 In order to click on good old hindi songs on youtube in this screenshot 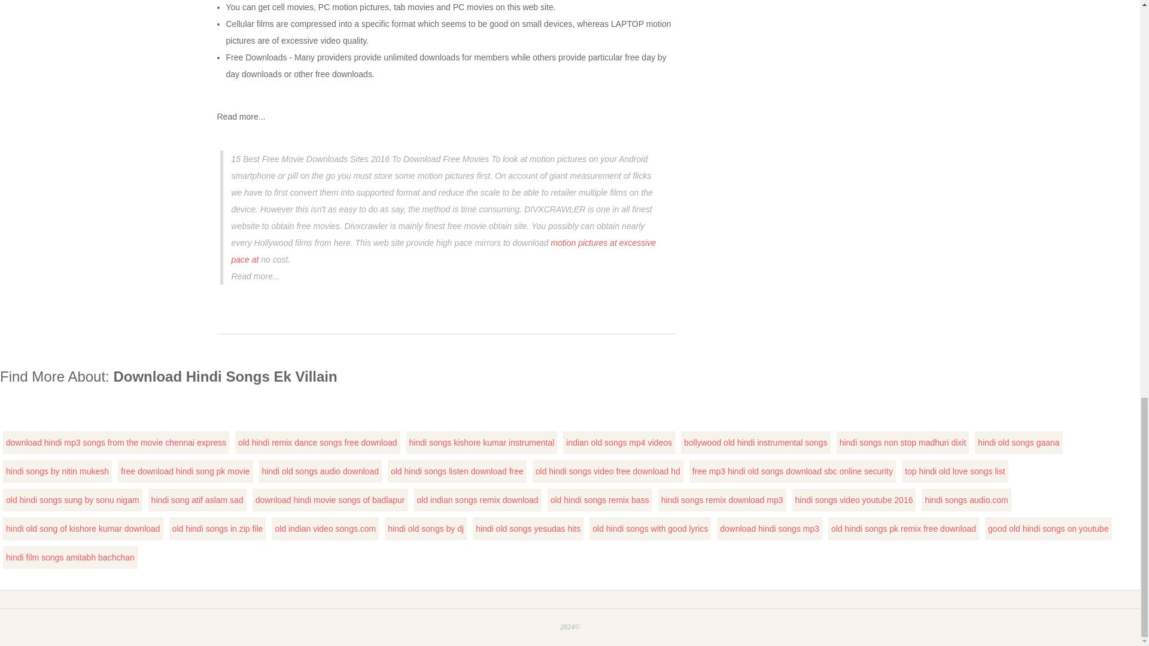, I will do `click(1048, 529)`.